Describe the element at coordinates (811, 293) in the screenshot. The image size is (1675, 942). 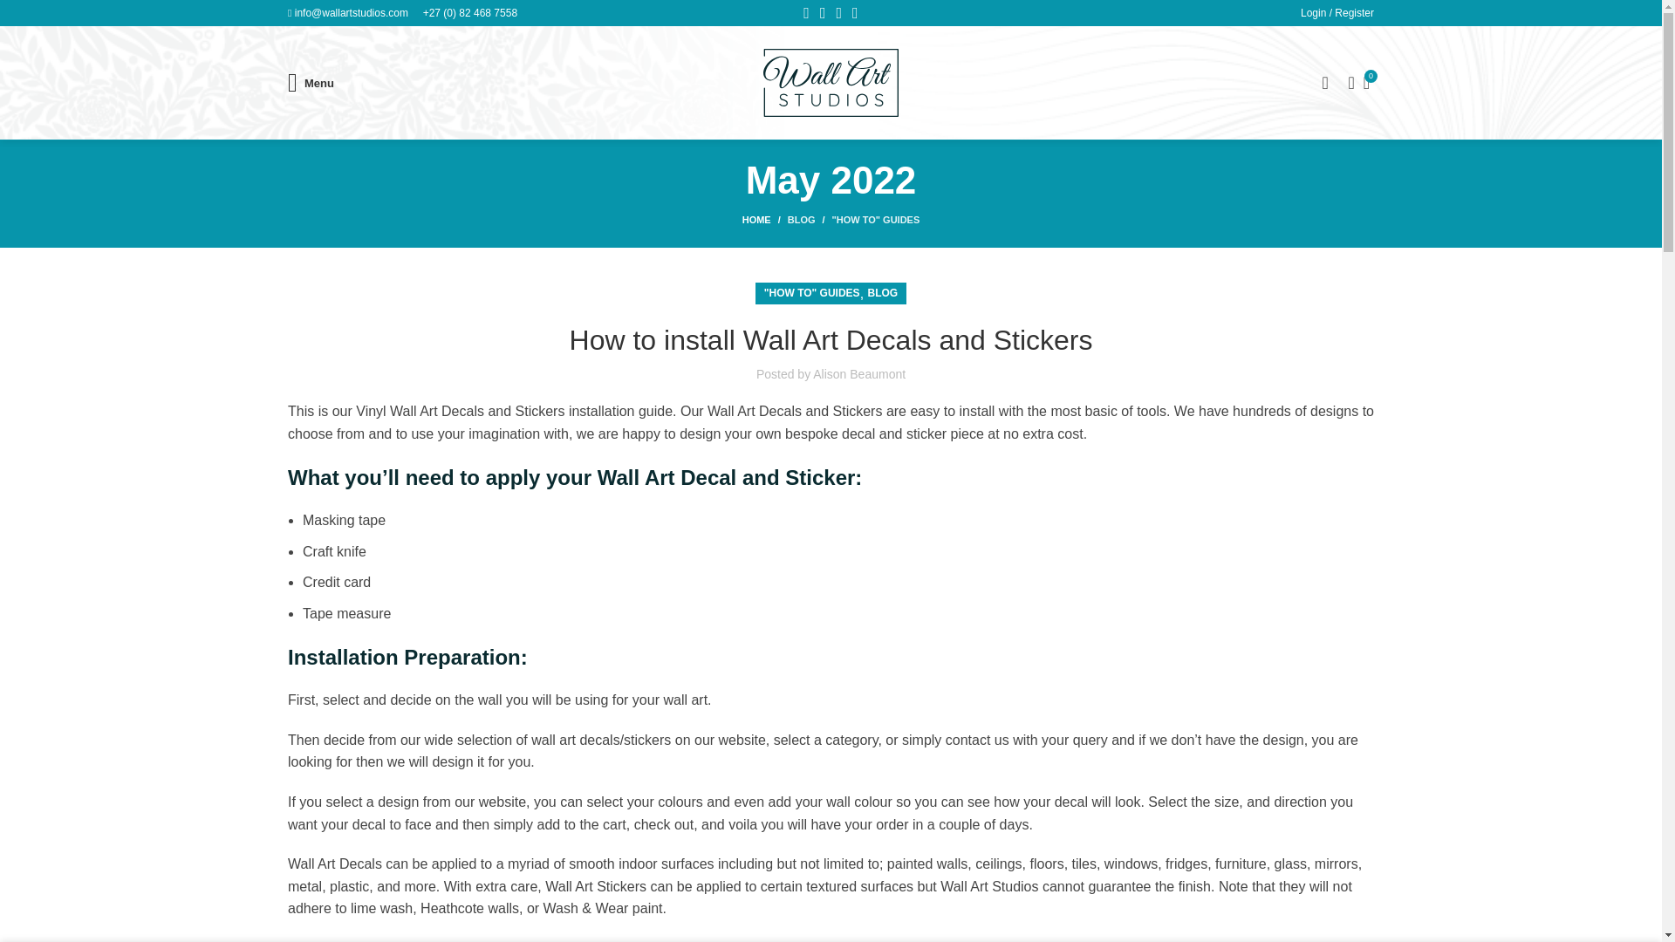
I see `"HOW TO" GUIDES` at that location.